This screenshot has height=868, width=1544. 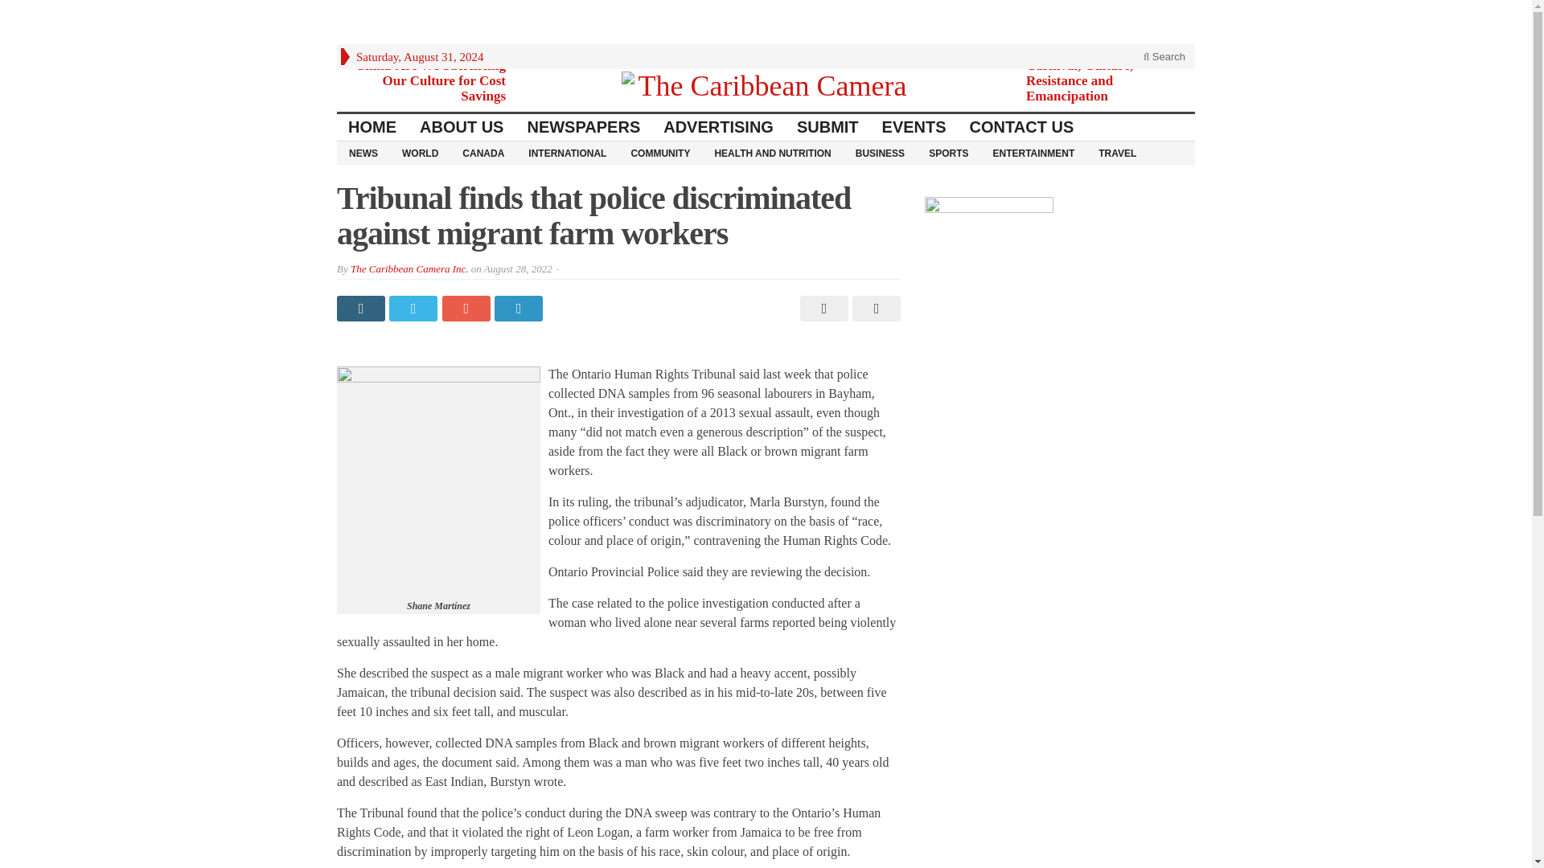 What do you see at coordinates (1079, 80) in the screenshot?
I see `Carnival, Culture, Resistance and Emancipation` at bounding box center [1079, 80].